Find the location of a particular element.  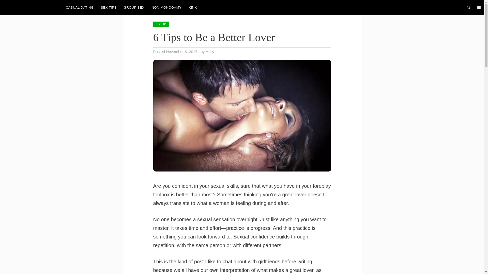

NON-MONOGAMY is located at coordinates (166, 8).